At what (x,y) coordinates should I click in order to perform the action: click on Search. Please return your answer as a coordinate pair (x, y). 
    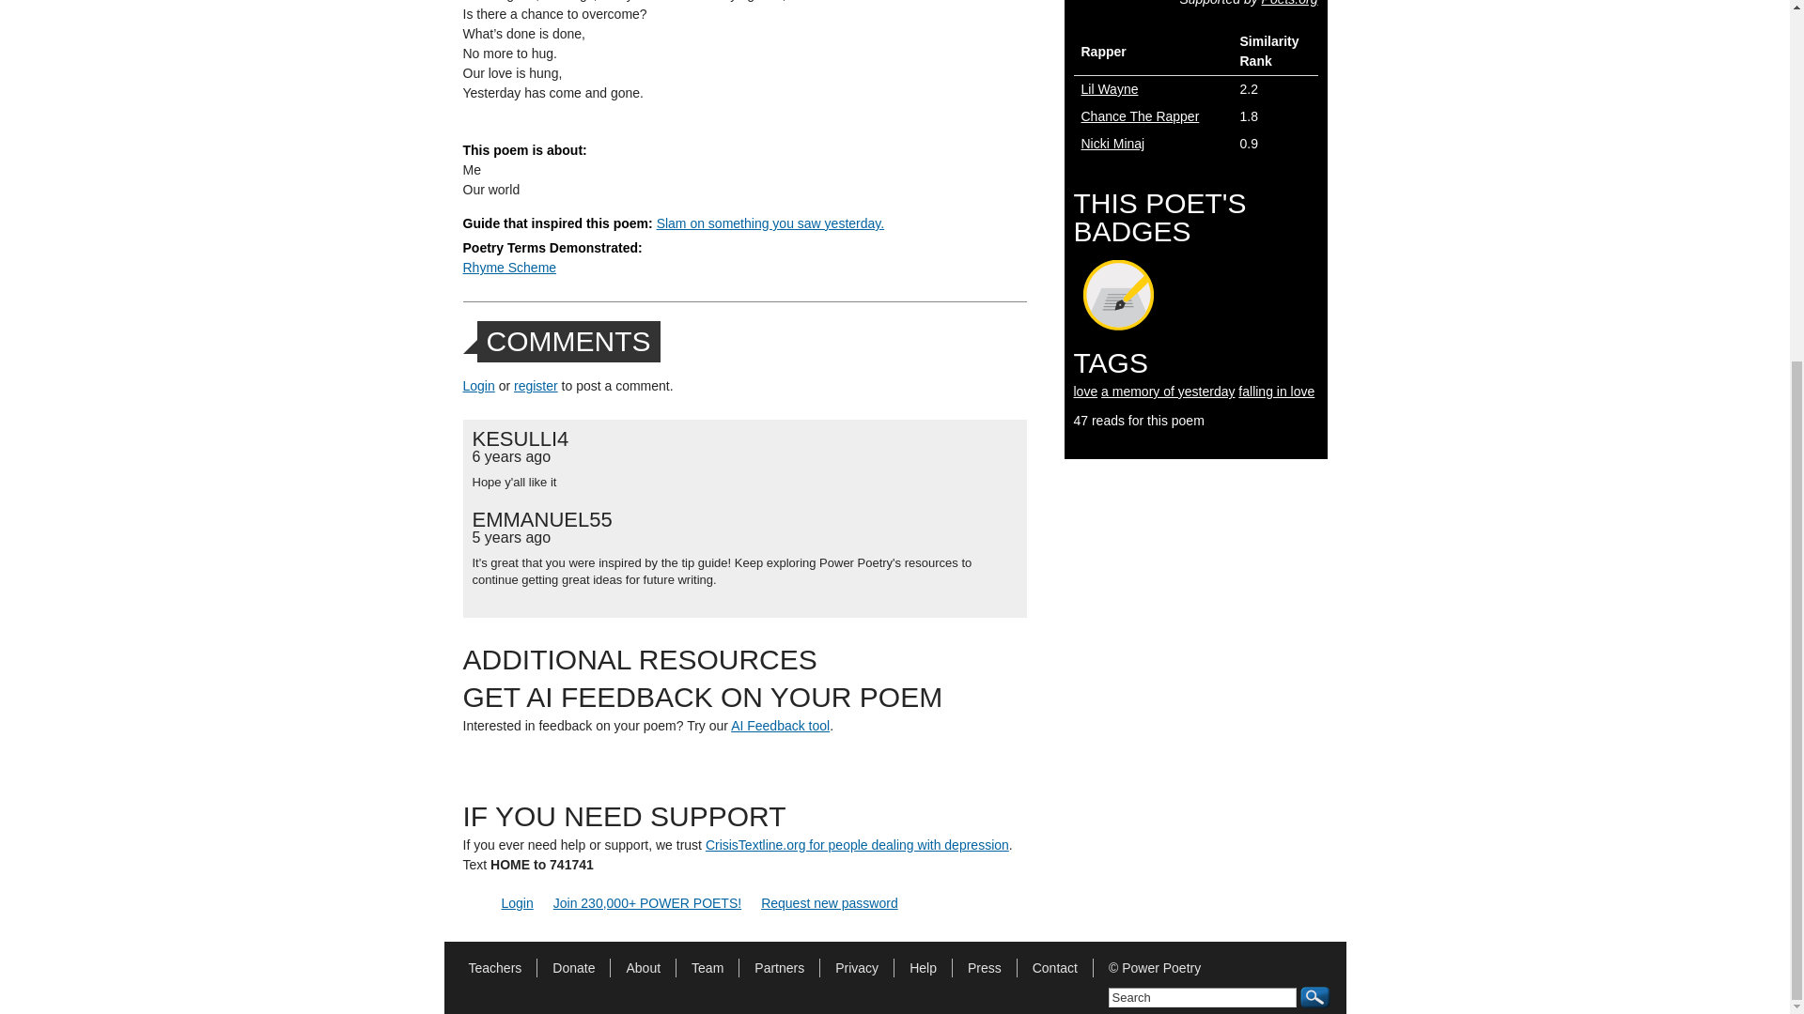
    Looking at the image, I should click on (1203, 997).